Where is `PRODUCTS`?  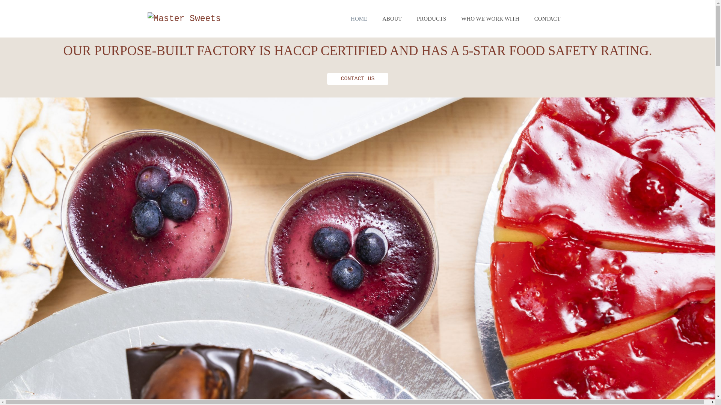 PRODUCTS is located at coordinates (431, 19).